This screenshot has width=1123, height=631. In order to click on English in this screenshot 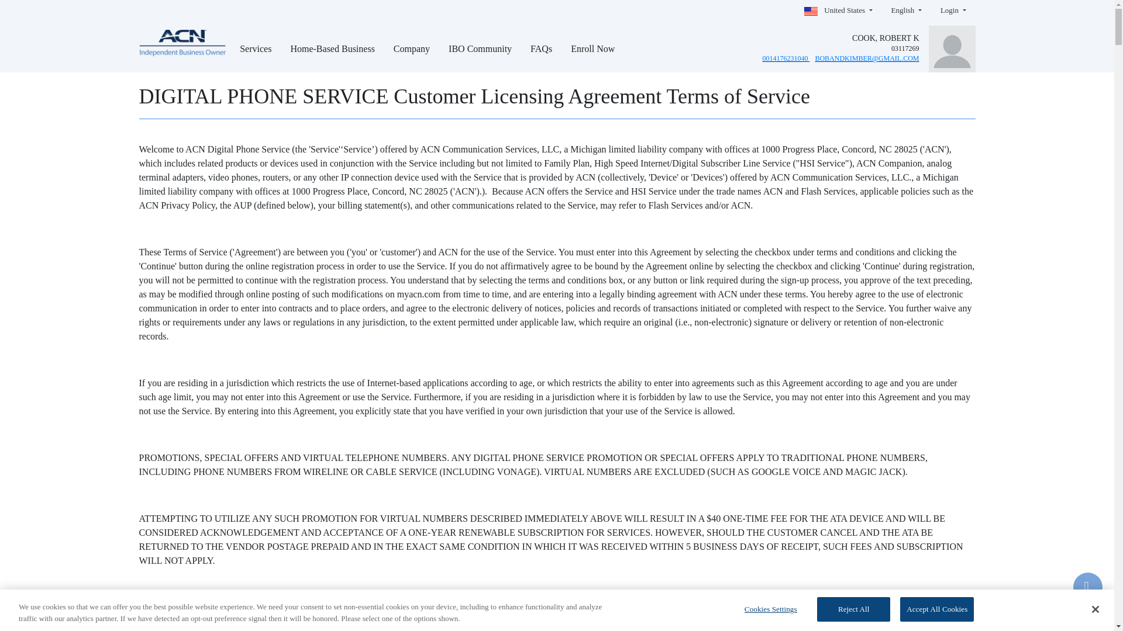, I will do `click(906, 11)`.